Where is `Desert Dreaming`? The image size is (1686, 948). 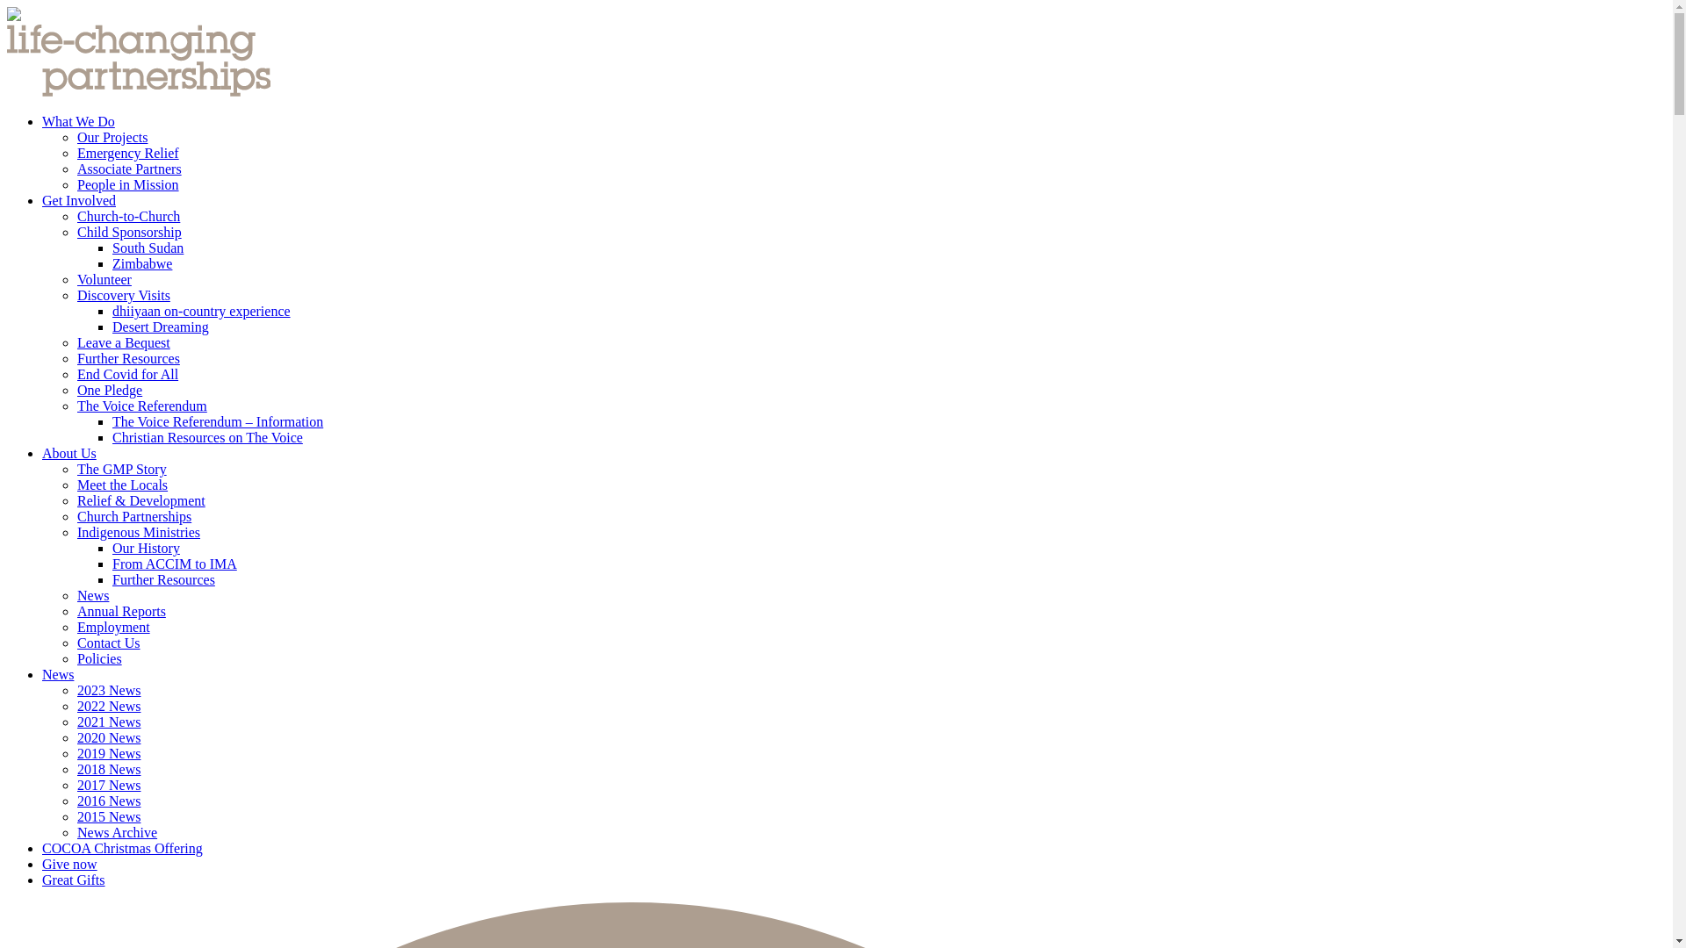 Desert Dreaming is located at coordinates (161, 327).